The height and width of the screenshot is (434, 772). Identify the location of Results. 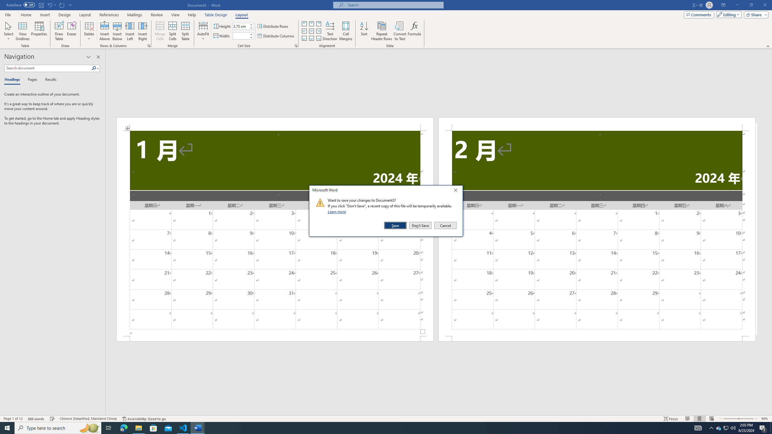
(49, 80).